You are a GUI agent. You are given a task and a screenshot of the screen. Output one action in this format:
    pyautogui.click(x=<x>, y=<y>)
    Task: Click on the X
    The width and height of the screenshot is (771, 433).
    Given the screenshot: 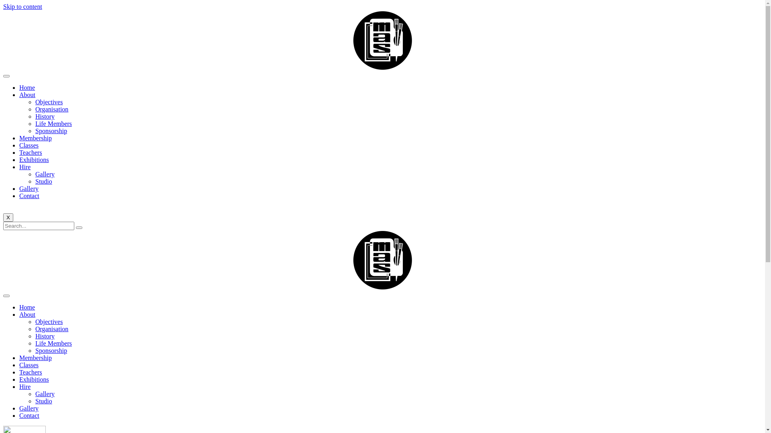 What is the action you would take?
    pyautogui.click(x=8, y=217)
    